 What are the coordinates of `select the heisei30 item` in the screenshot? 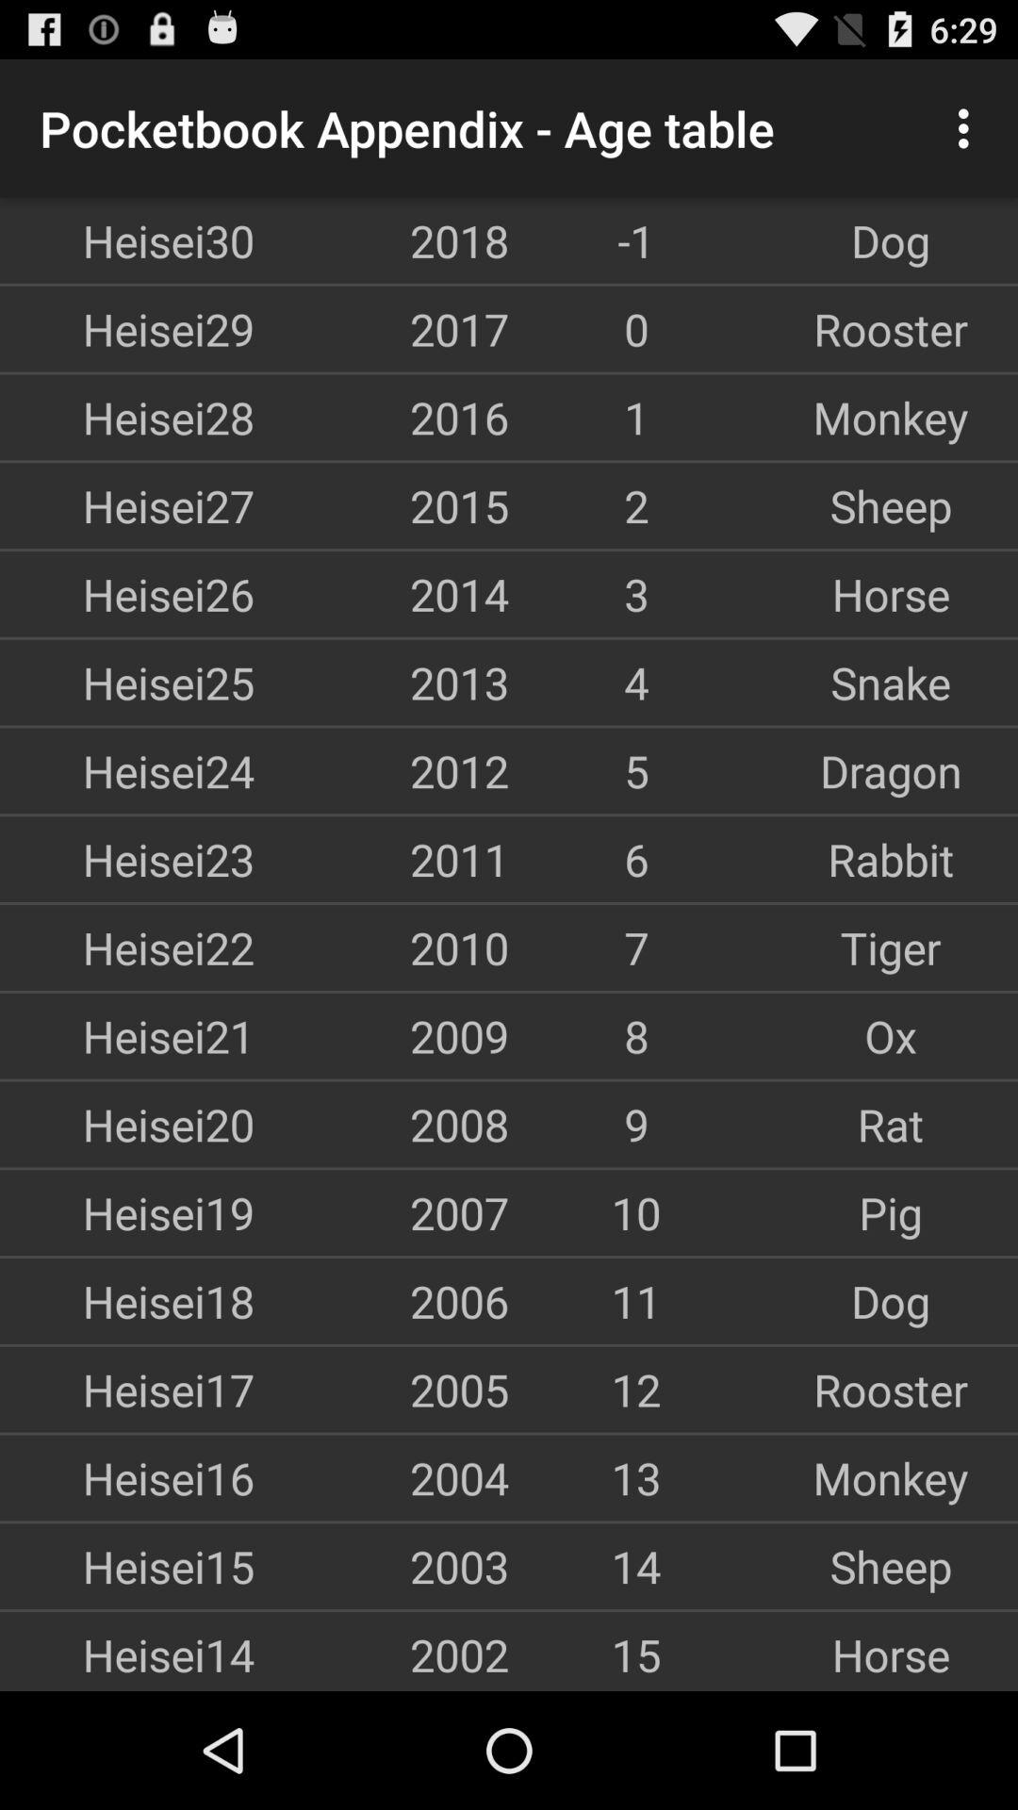 It's located at (127, 240).